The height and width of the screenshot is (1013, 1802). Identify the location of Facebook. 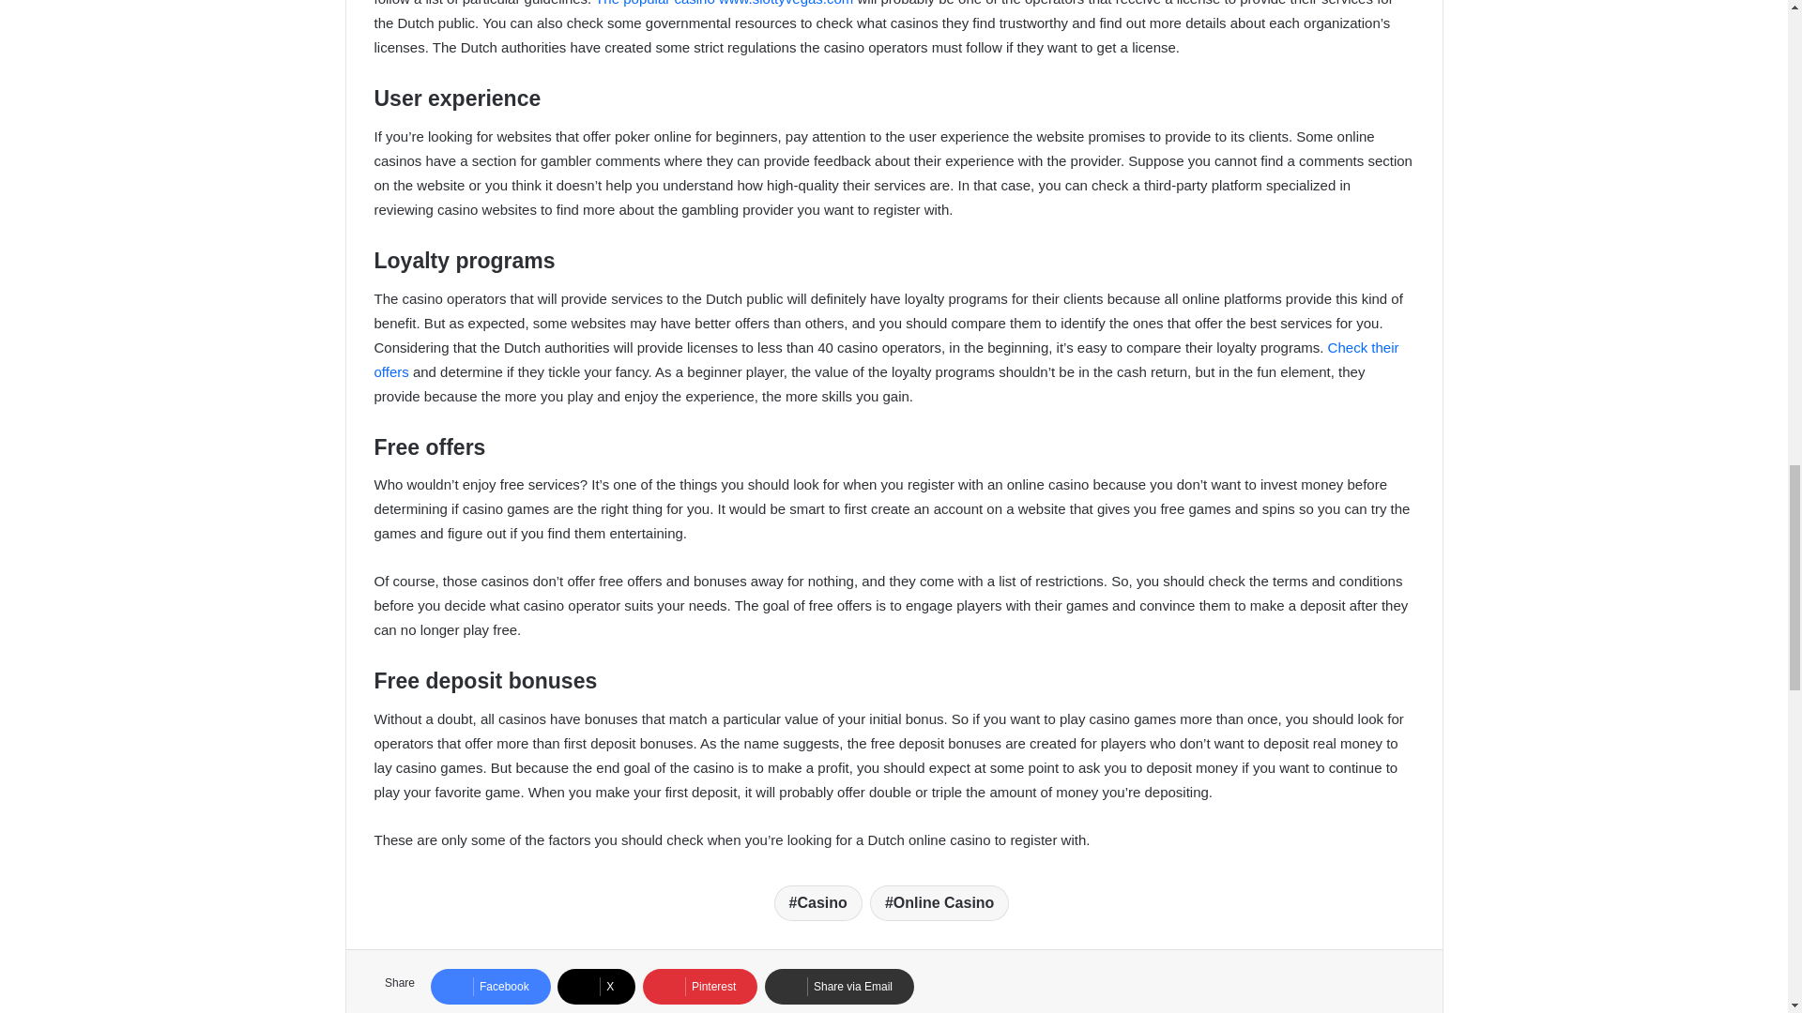
(490, 987).